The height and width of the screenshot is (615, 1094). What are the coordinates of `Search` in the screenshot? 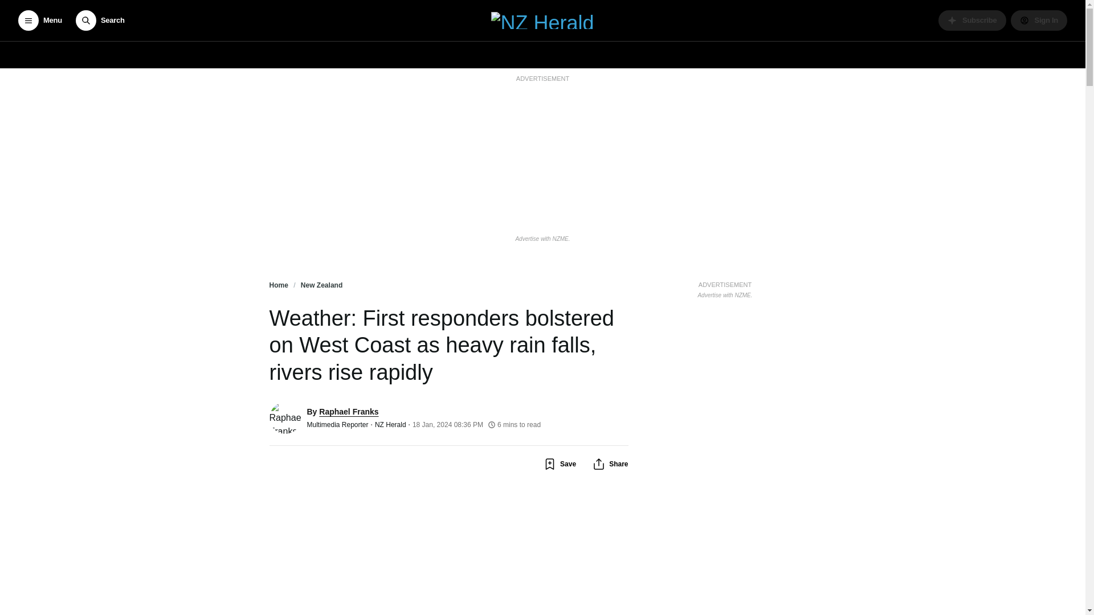 It's located at (100, 20).